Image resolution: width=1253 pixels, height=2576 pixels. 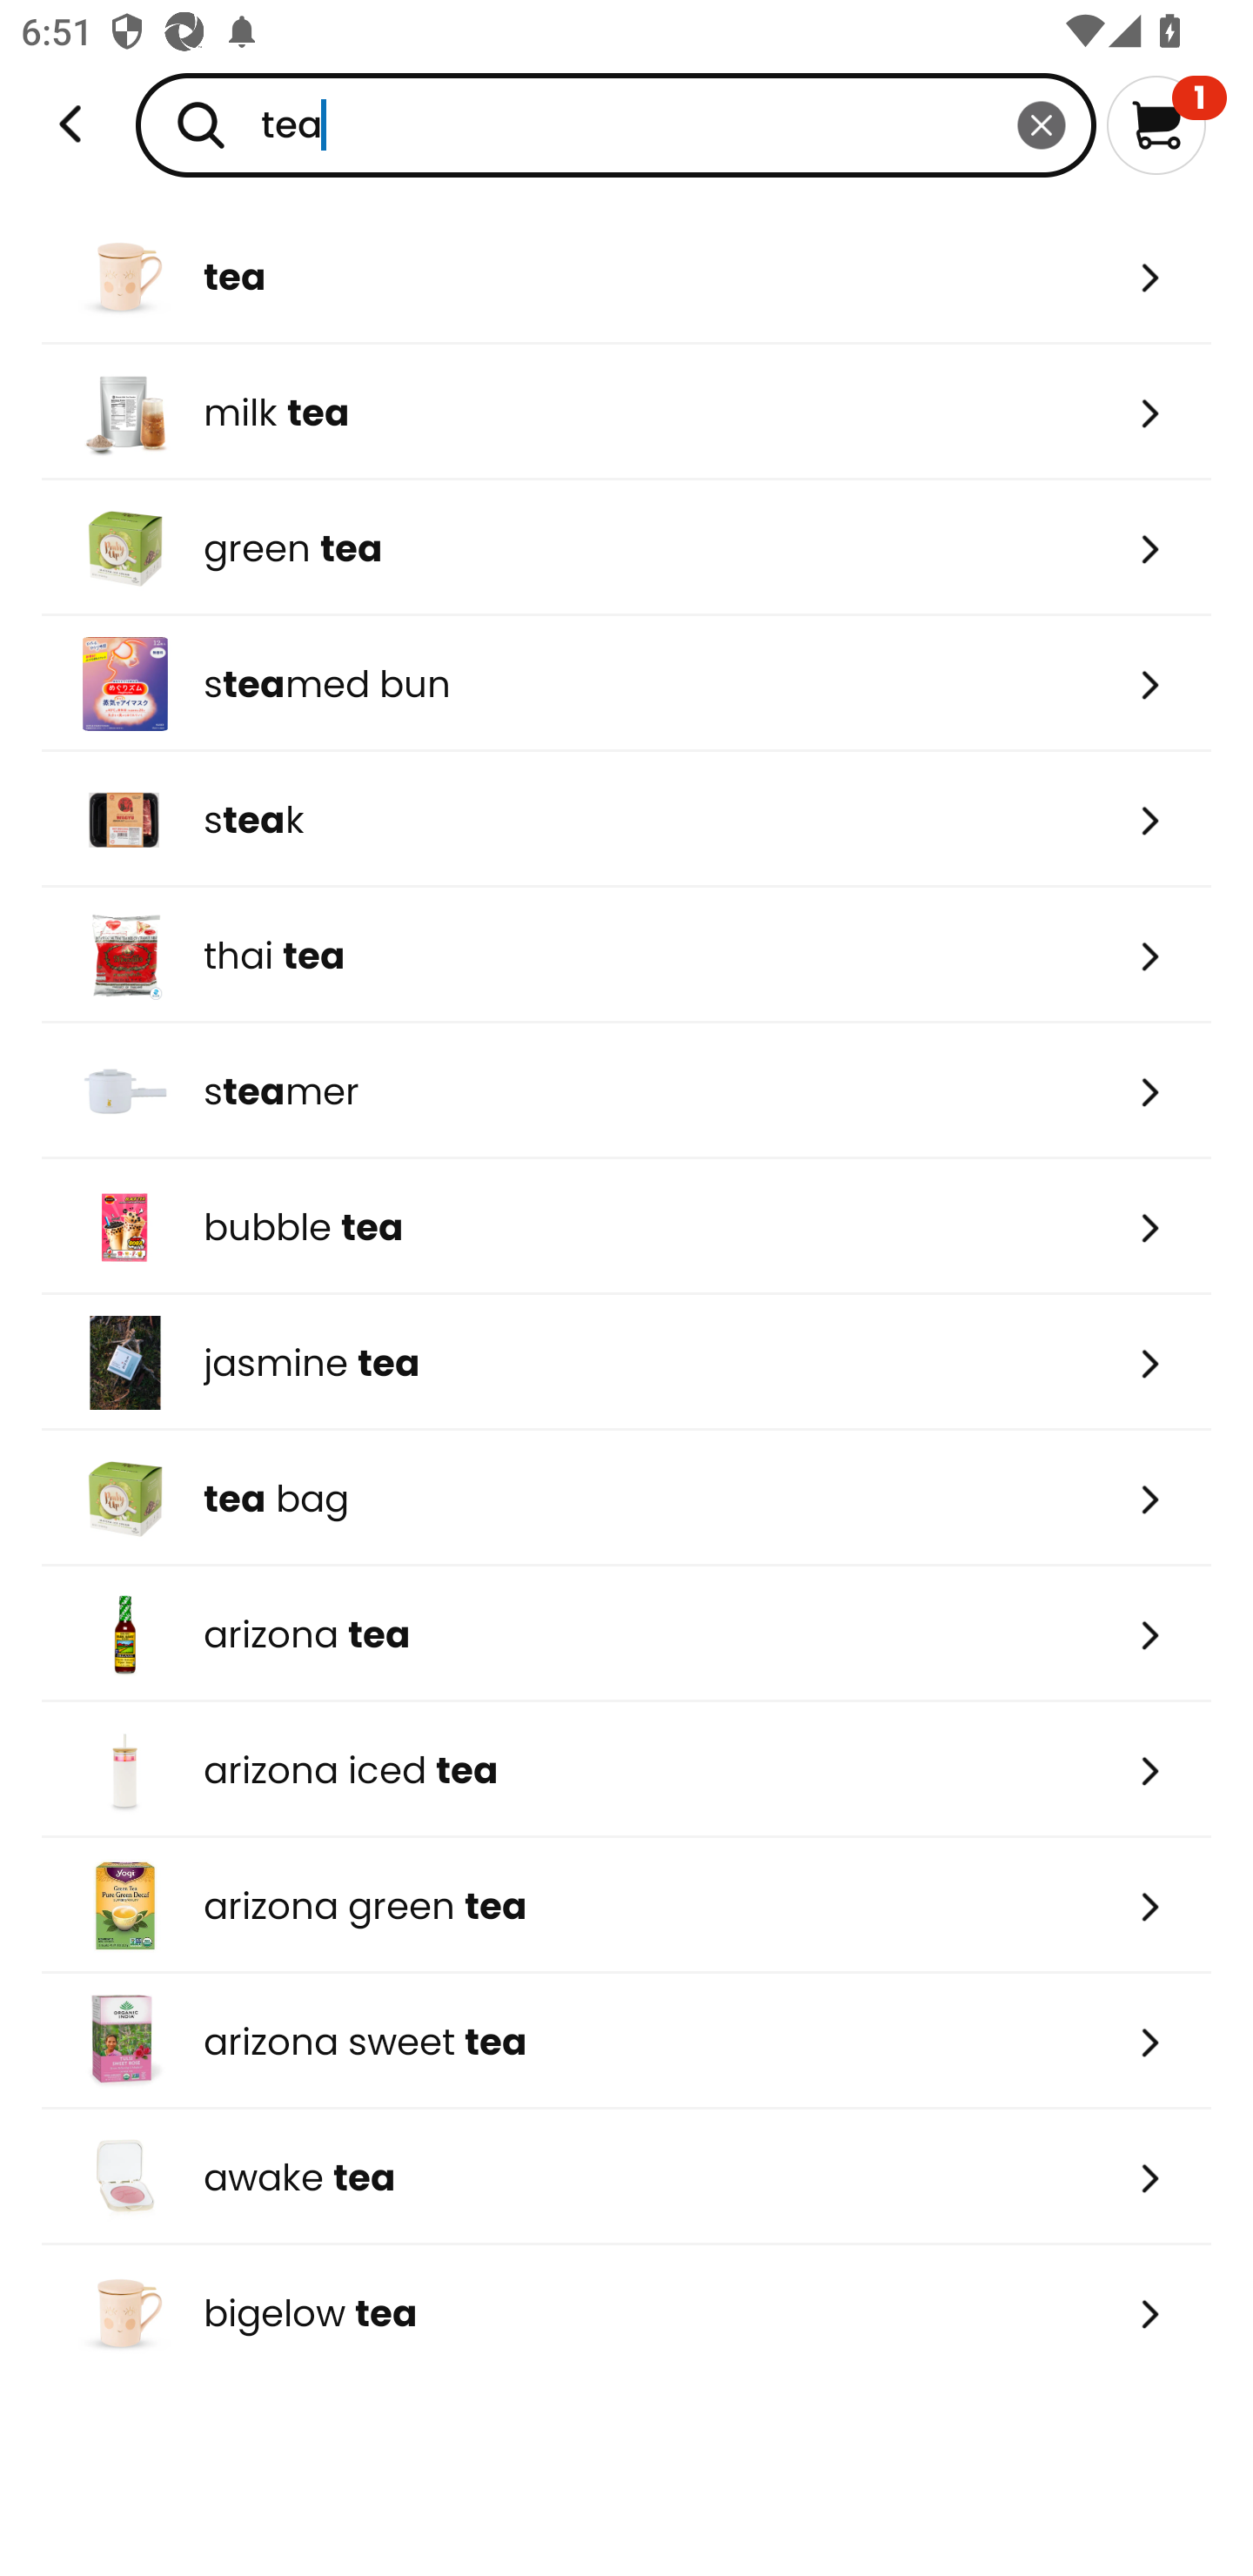 What do you see at coordinates (626, 1770) in the screenshot?
I see `arizona iced tea` at bounding box center [626, 1770].